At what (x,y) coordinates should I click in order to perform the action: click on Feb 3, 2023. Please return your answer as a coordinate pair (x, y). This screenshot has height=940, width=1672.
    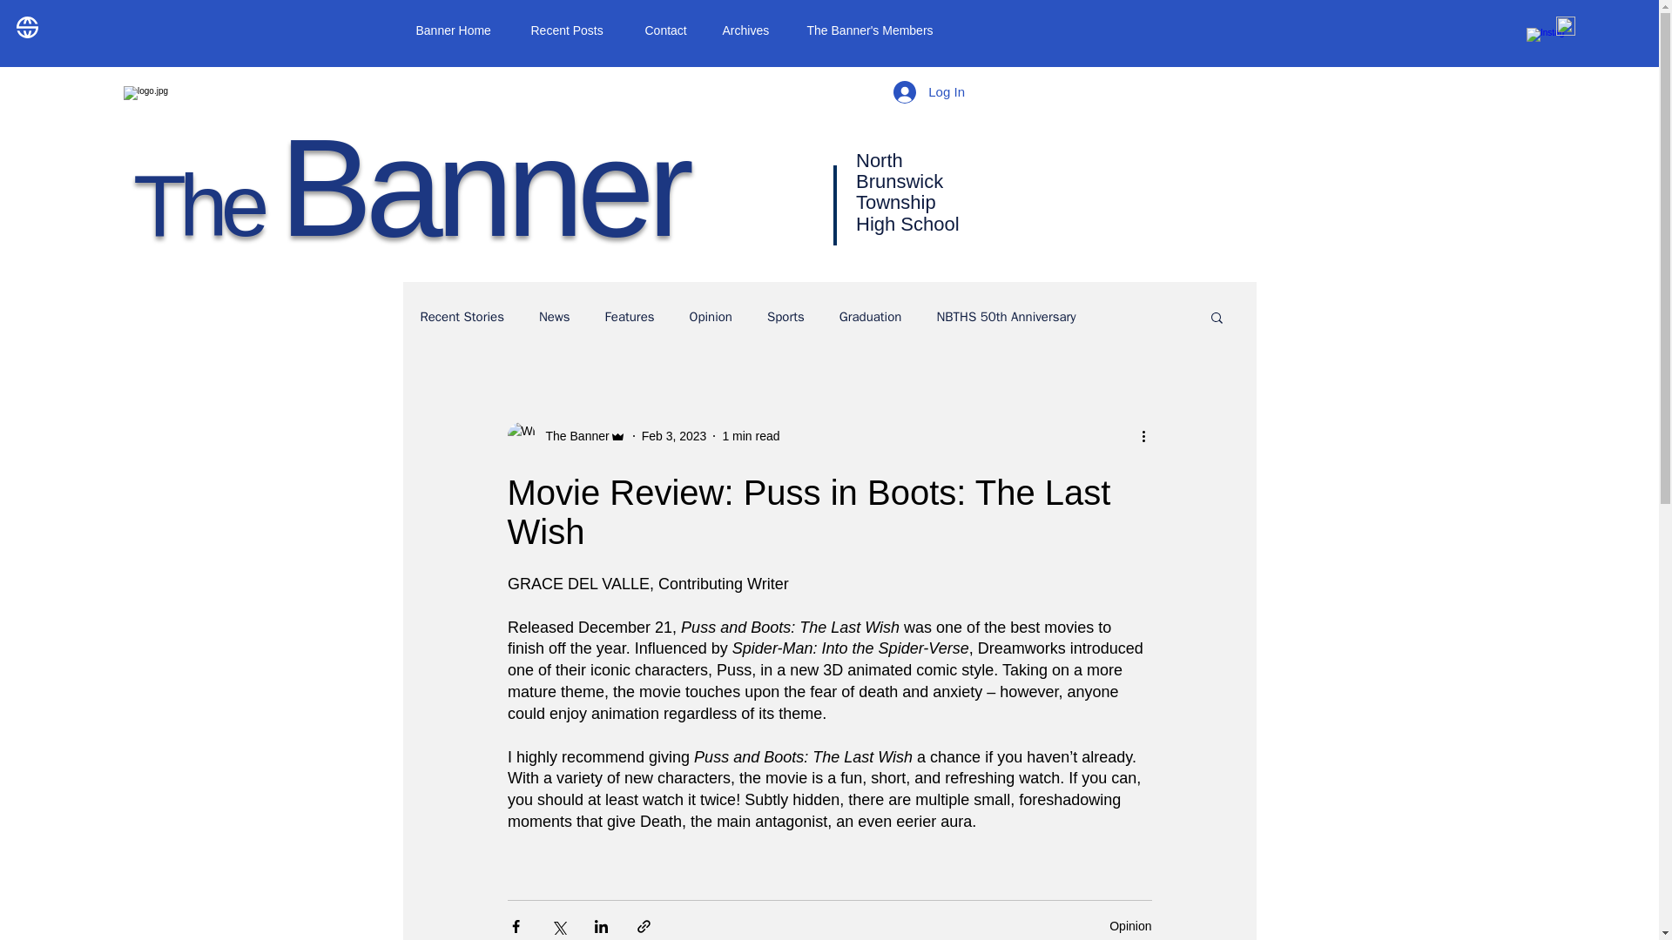
    Looking at the image, I should click on (674, 435).